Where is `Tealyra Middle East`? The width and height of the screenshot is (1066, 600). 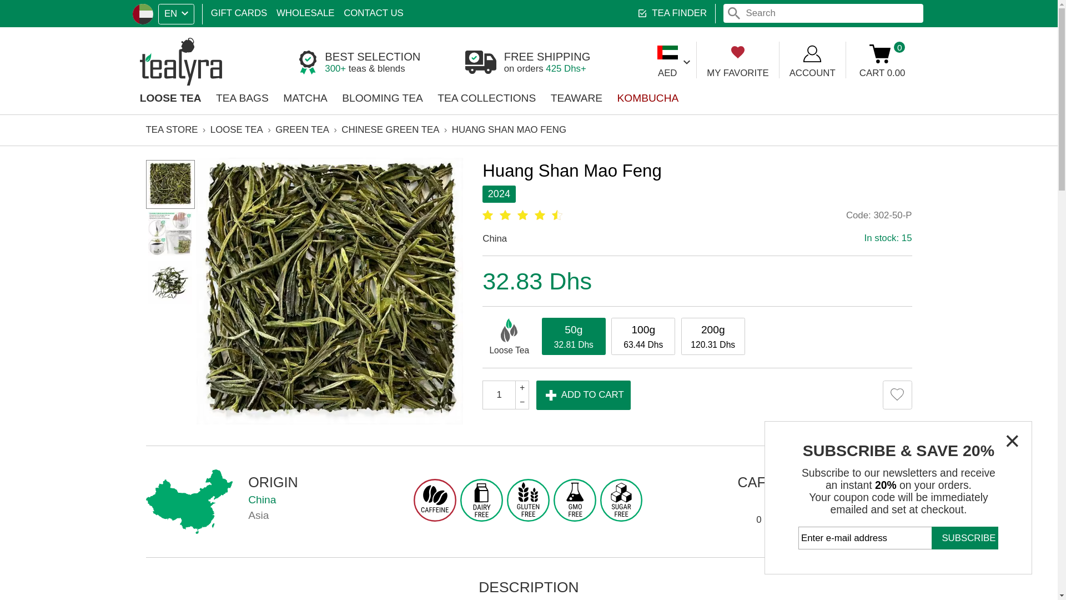 Tealyra Middle East is located at coordinates (142, 82).